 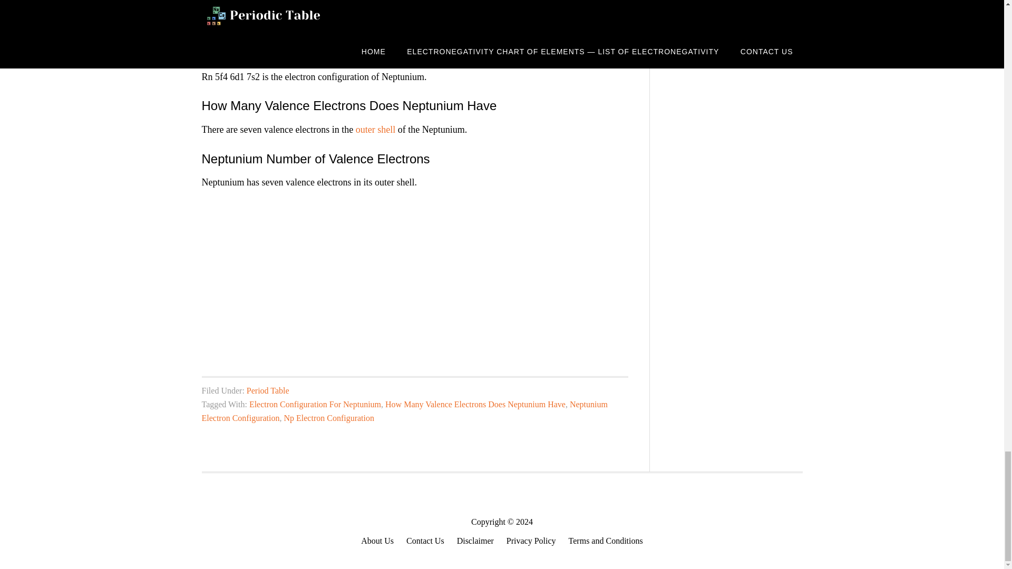 What do you see at coordinates (475, 405) in the screenshot?
I see `How Many Valence Electrons Does Neptunium Have` at bounding box center [475, 405].